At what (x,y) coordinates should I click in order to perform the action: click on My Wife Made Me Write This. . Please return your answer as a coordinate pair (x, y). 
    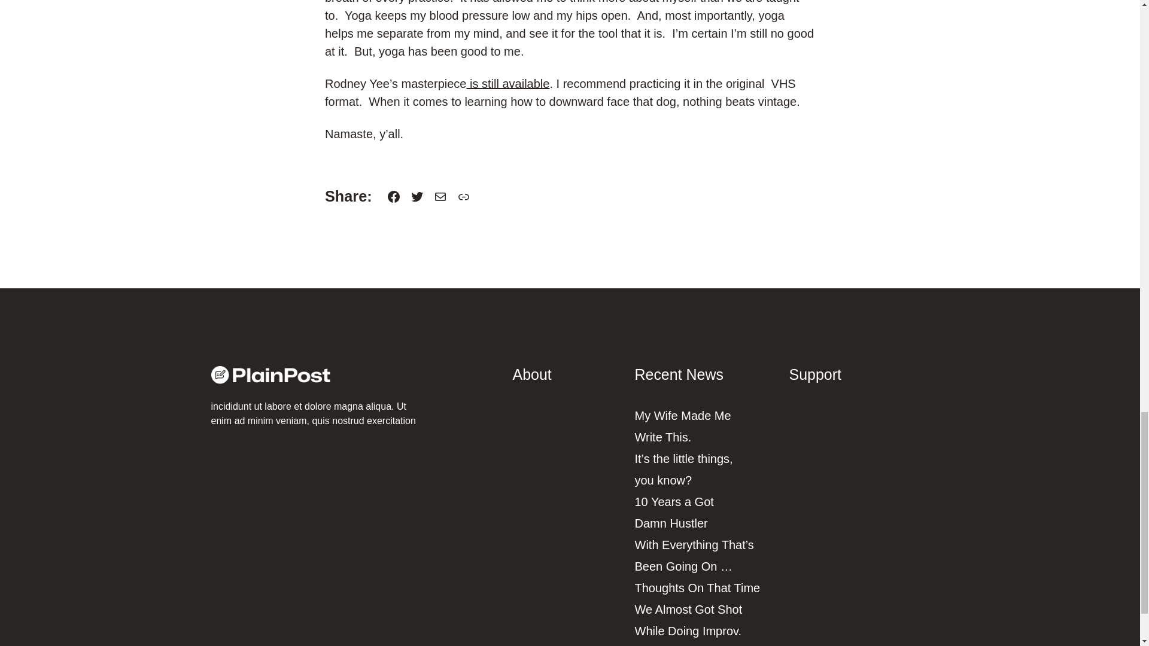
    Looking at the image, I should click on (682, 426).